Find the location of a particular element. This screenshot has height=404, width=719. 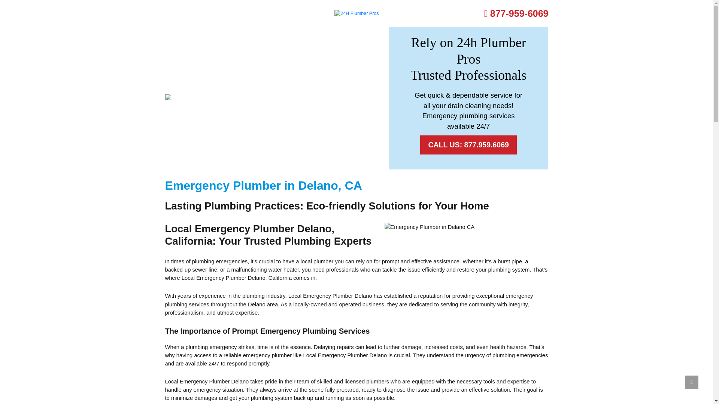

877-959-6069 is located at coordinates (516, 13).